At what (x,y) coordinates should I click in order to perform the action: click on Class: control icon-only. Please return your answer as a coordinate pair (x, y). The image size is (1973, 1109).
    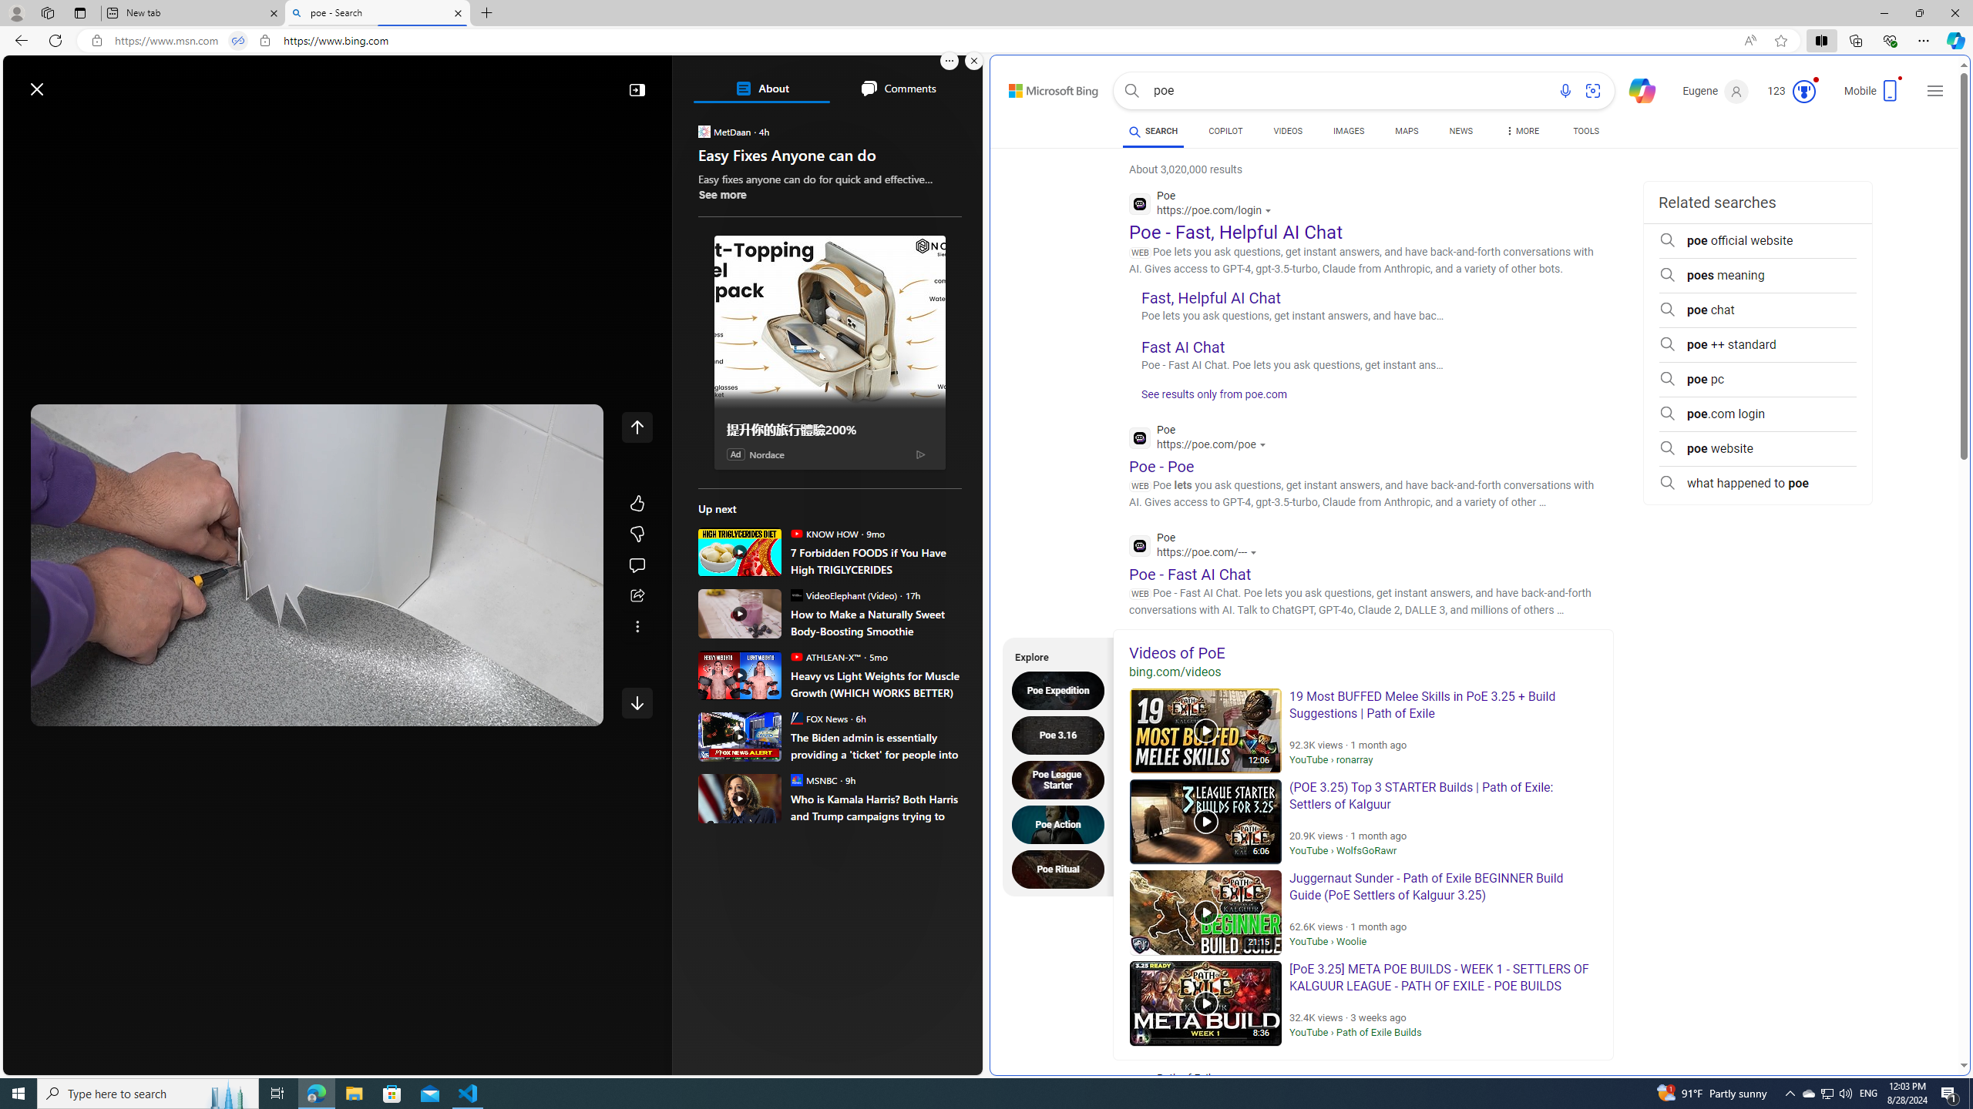
    Looking at the image, I should click on (637, 427).